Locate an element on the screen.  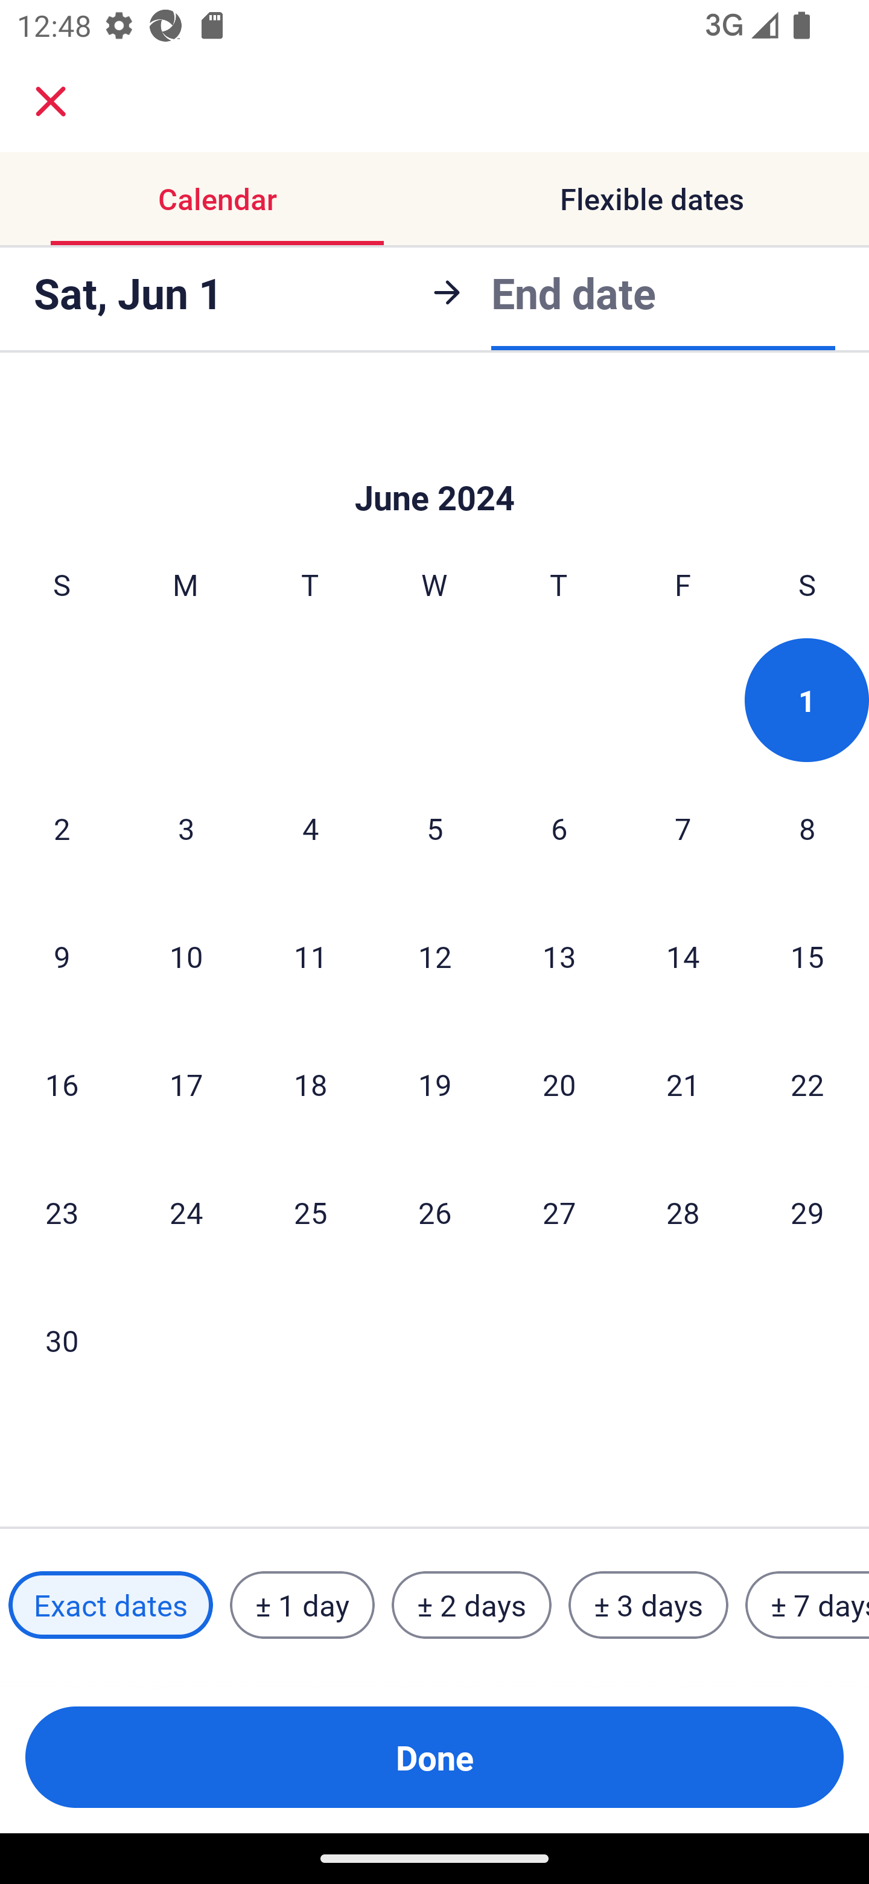
7 Friday, June 7, 2024 is located at coordinates (683, 827).